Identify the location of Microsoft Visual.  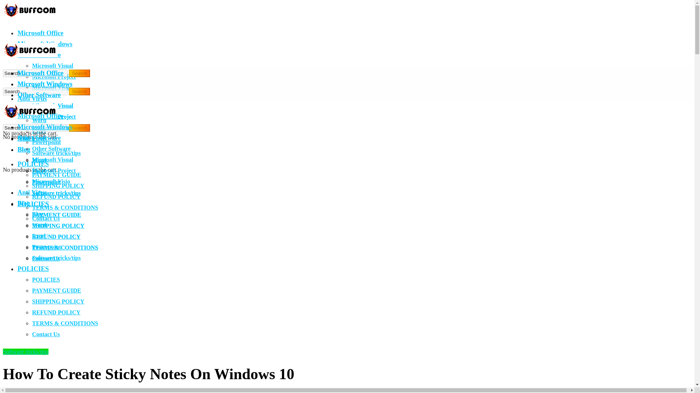
(52, 106).